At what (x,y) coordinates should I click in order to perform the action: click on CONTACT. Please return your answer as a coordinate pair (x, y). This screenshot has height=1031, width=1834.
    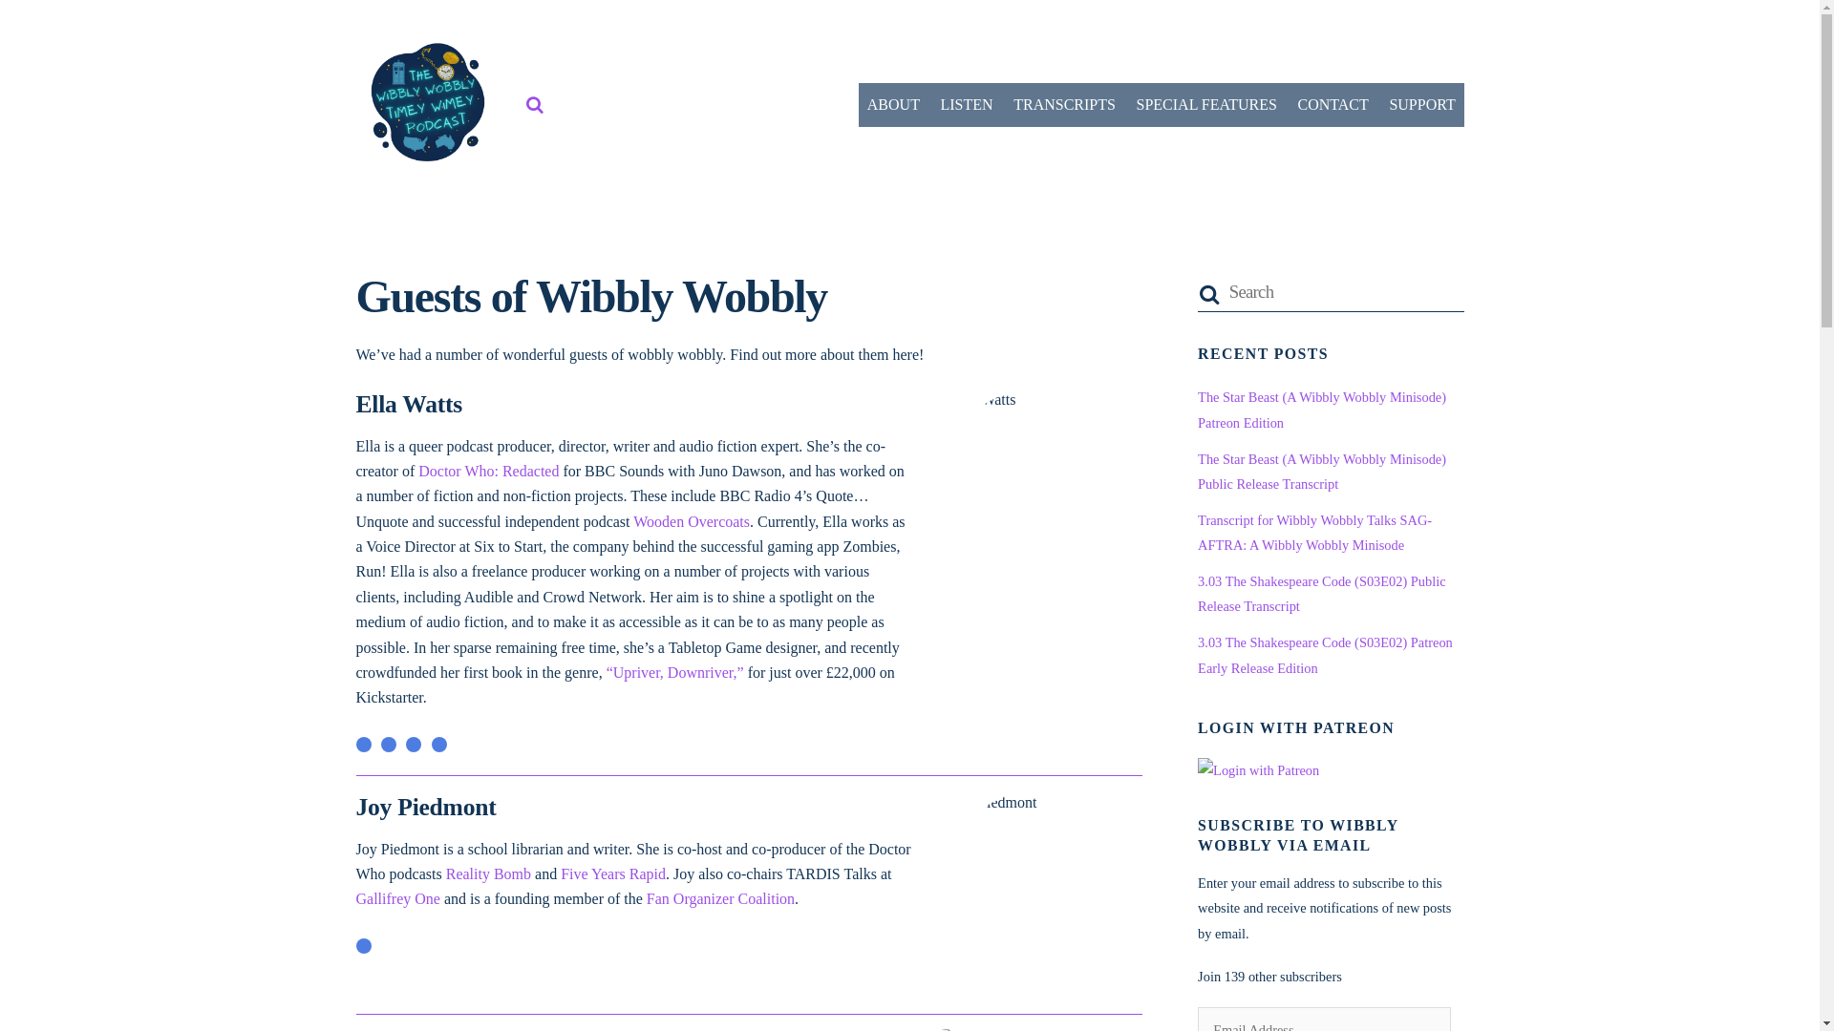
    Looking at the image, I should click on (1333, 105).